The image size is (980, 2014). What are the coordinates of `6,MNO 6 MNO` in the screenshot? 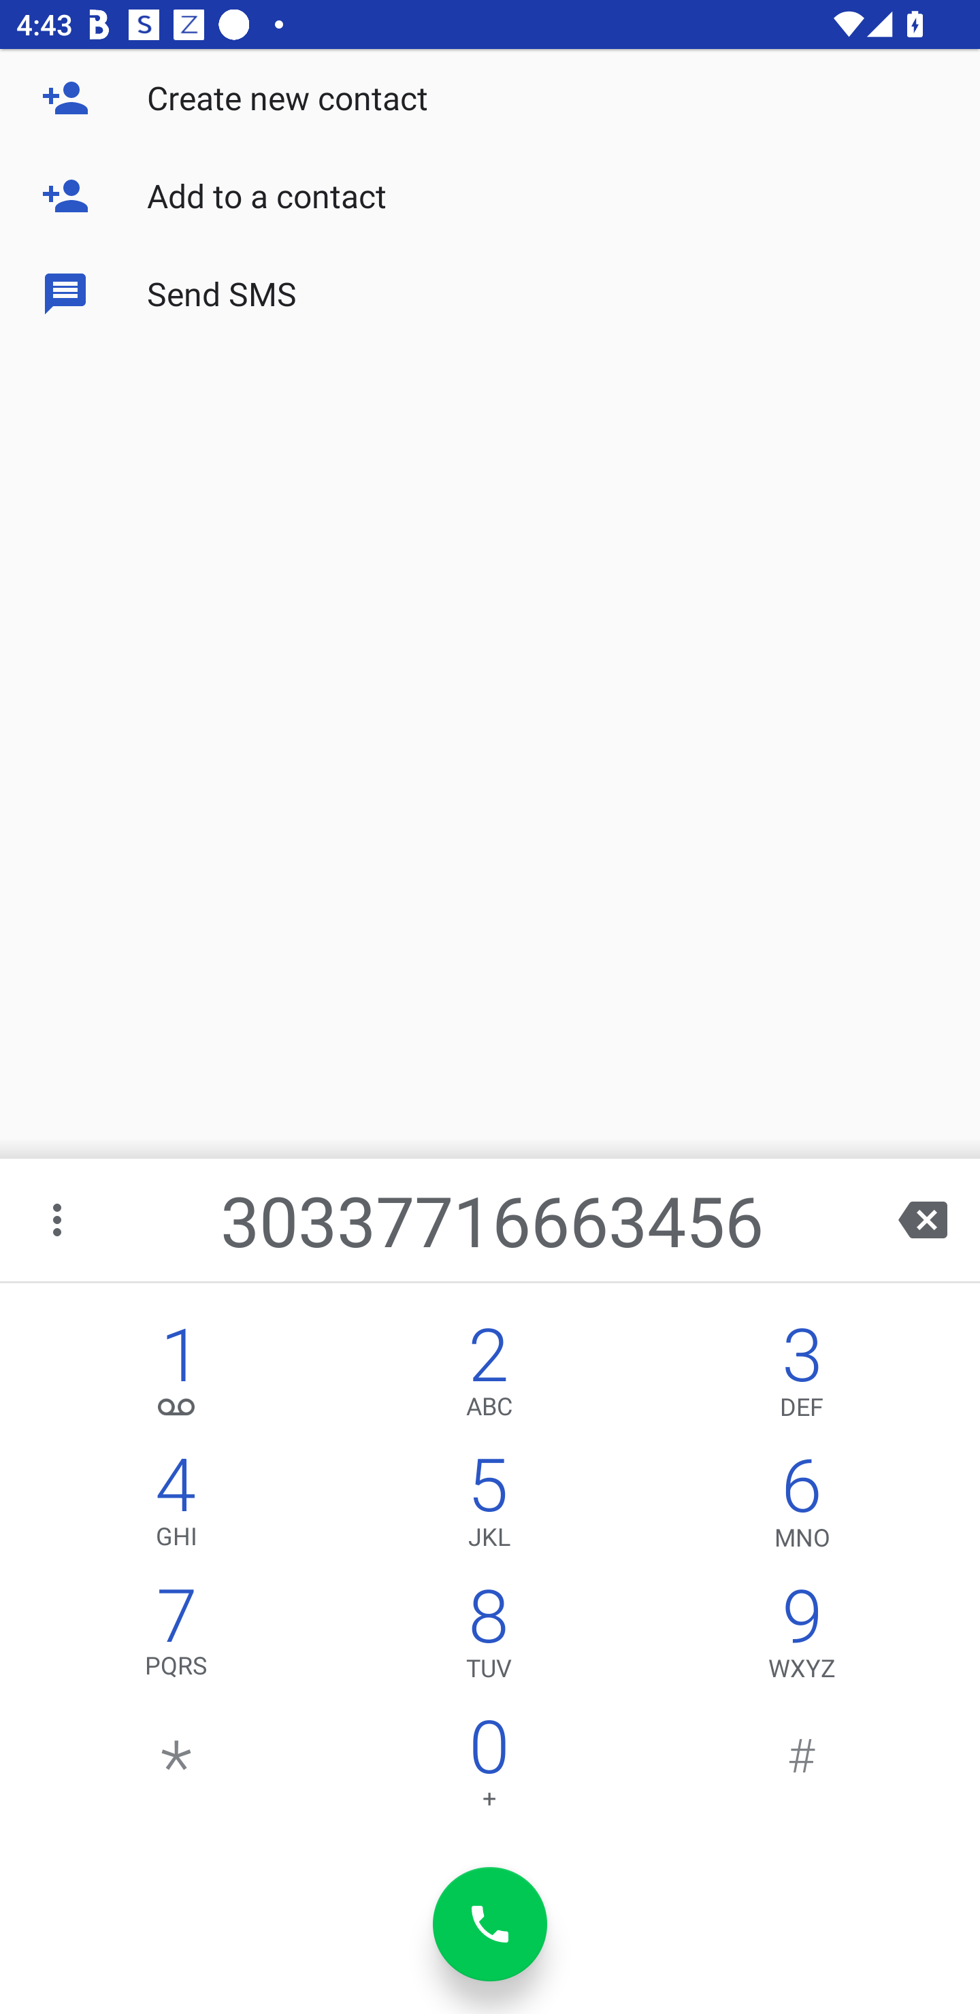 It's located at (802, 1507).